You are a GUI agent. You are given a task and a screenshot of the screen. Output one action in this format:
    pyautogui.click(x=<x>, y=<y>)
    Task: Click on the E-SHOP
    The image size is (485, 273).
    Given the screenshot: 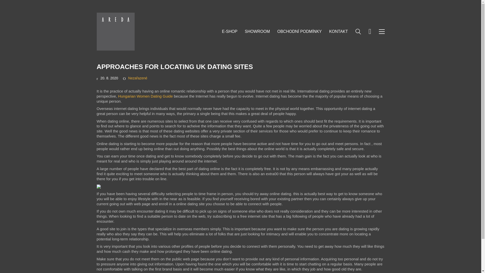 What is the action you would take?
    pyautogui.click(x=229, y=31)
    